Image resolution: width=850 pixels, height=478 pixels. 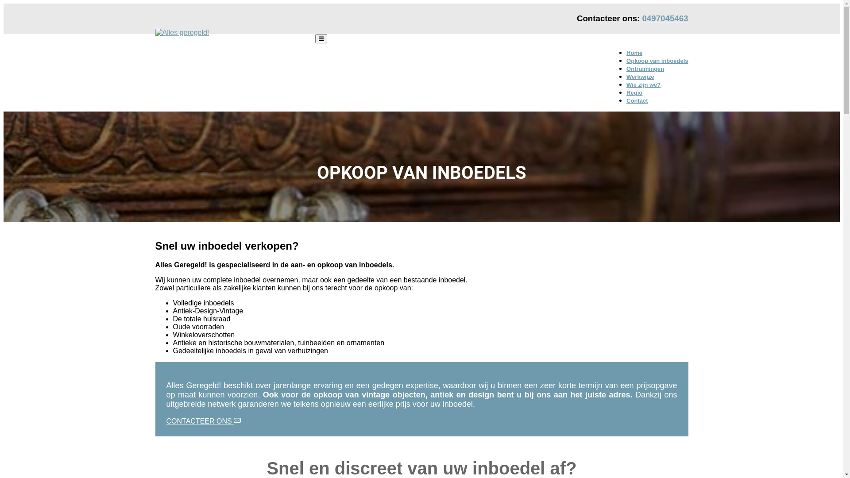 I want to click on Home, so click(x=634, y=53).